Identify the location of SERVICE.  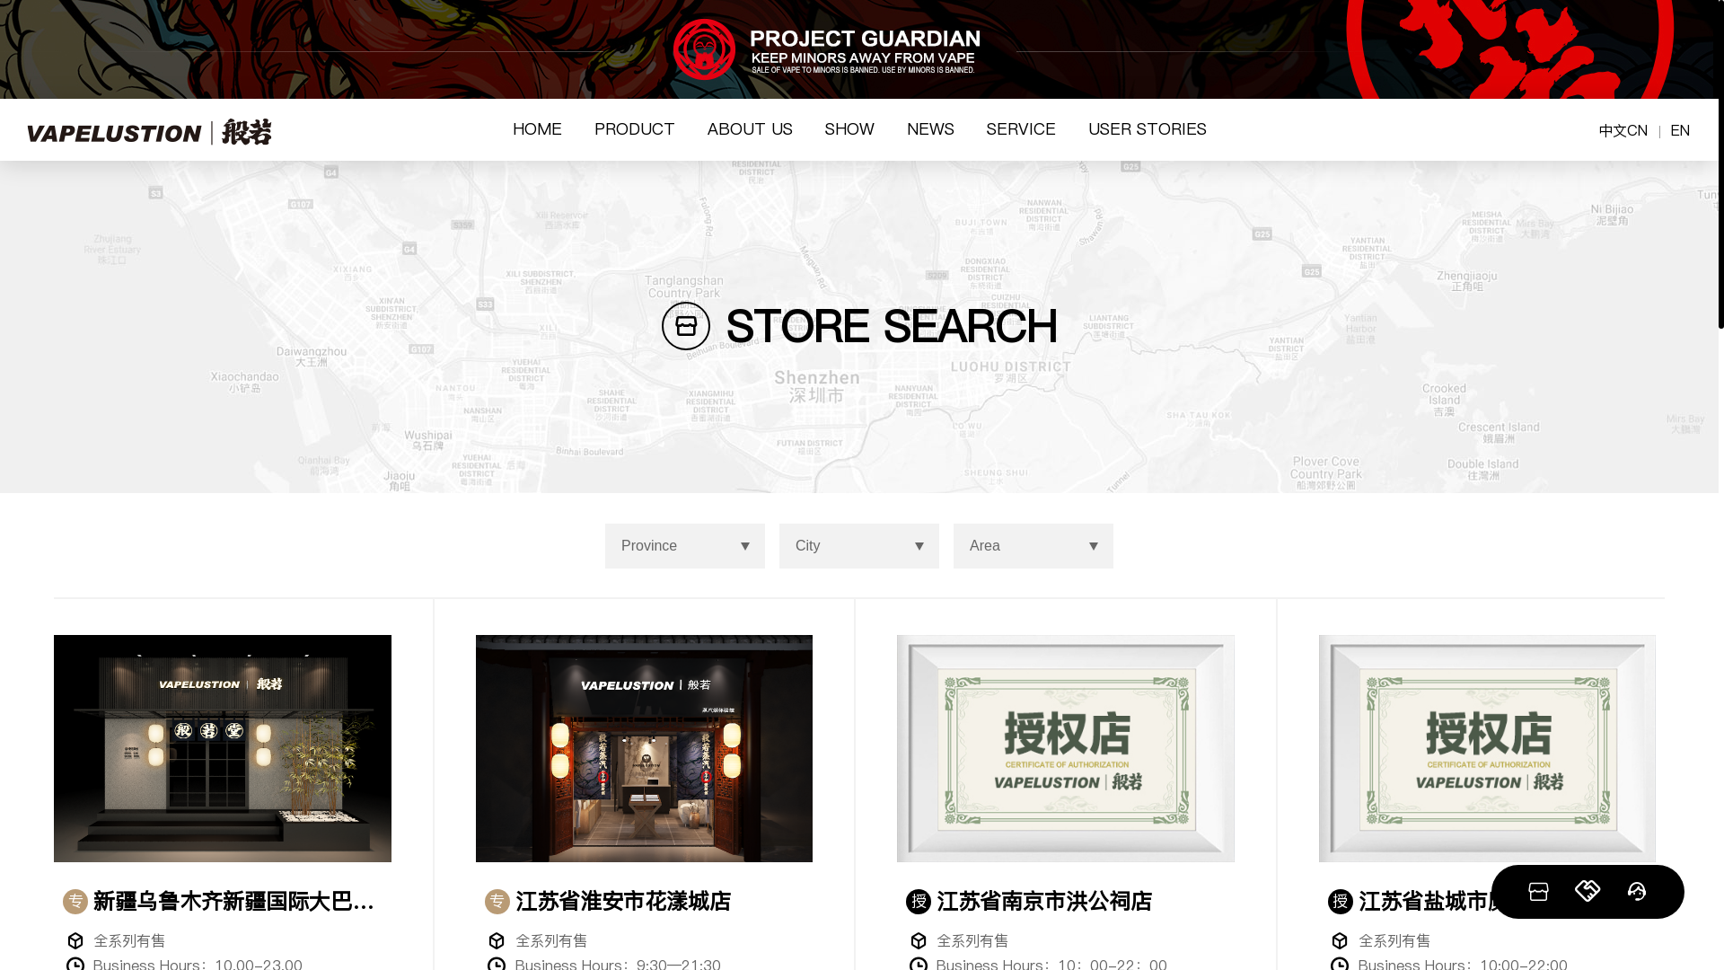
(1020, 131).